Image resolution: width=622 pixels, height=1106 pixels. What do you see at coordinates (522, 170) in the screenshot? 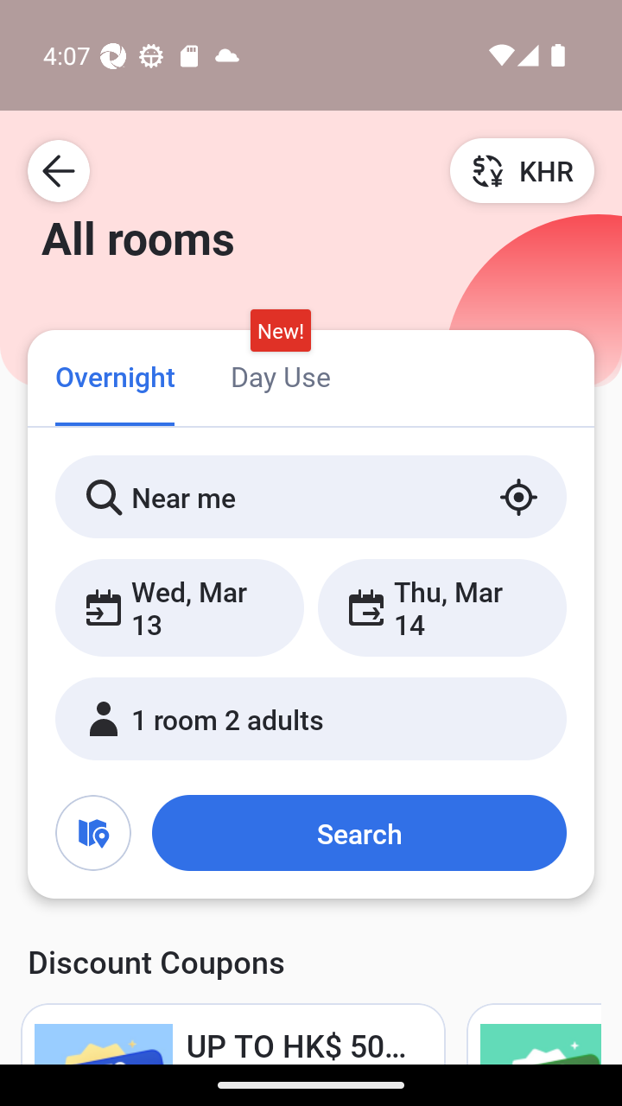
I see `KHR` at bounding box center [522, 170].